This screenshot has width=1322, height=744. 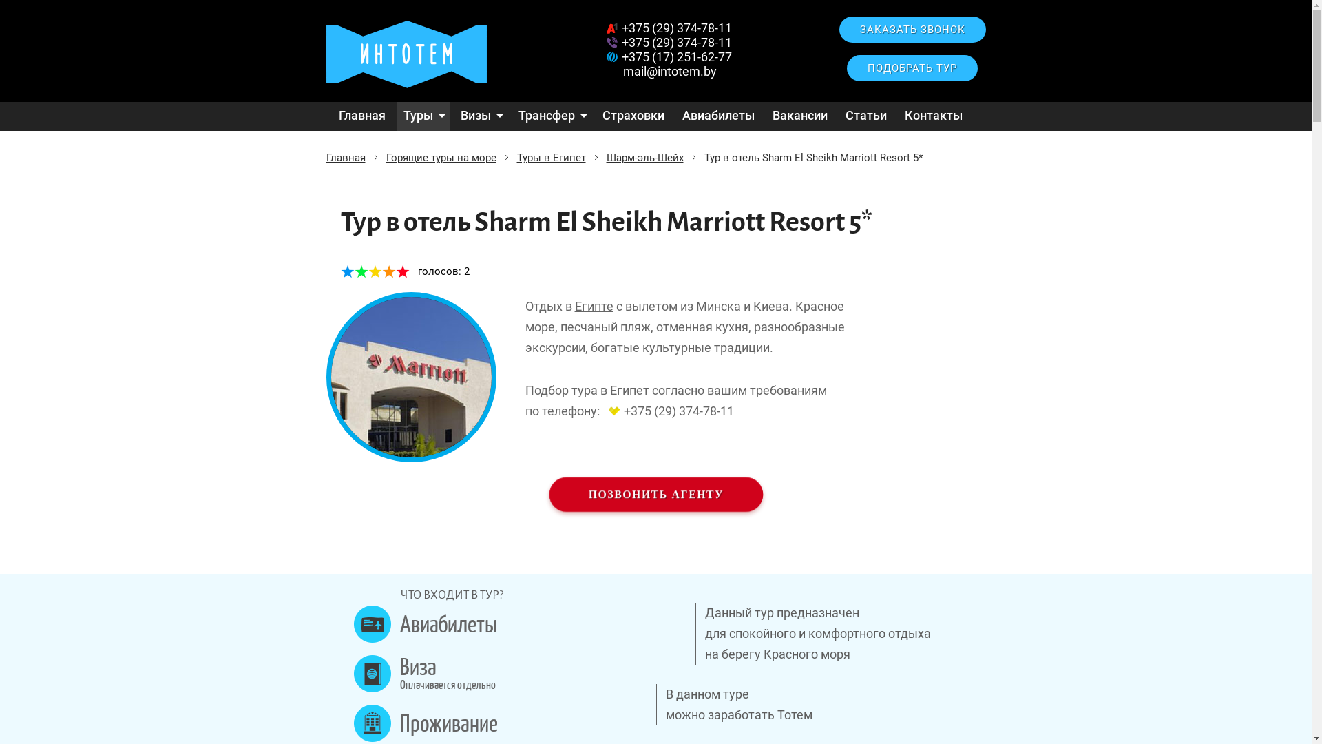 What do you see at coordinates (667, 56) in the screenshot?
I see `+375 (17) 251-62-77` at bounding box center [667, 56].